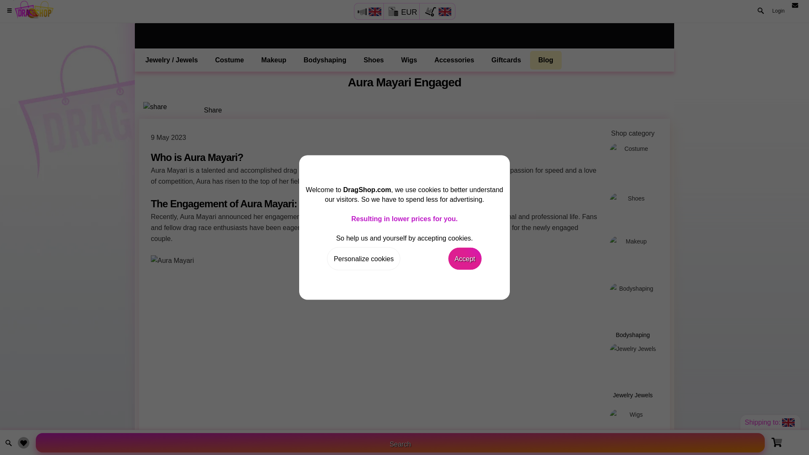  Describe the element at coordinates (373, 60) in the screenshot. I see `Drag Queen Shoes` at that location.